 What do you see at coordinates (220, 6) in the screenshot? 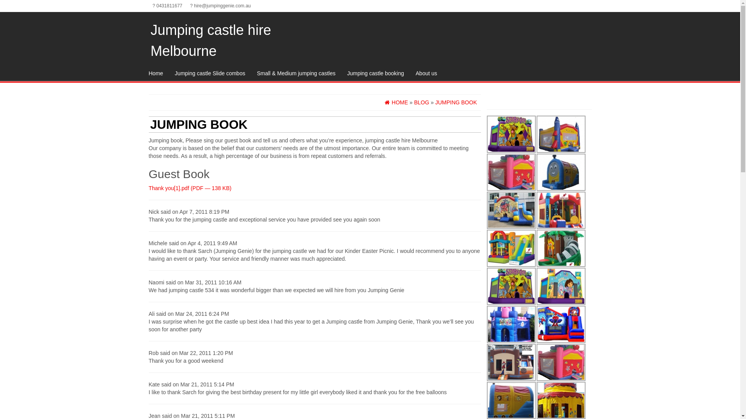
I see `? hire@jumpinggenie.com.au` at bounding box center [220, 6].